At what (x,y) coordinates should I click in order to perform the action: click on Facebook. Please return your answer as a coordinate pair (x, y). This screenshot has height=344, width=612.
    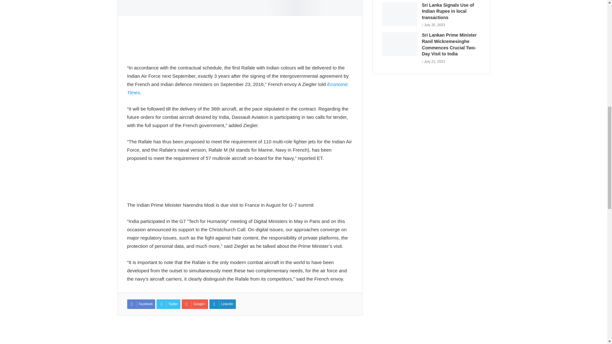
    Looking at the image, I should click on (141, 304).